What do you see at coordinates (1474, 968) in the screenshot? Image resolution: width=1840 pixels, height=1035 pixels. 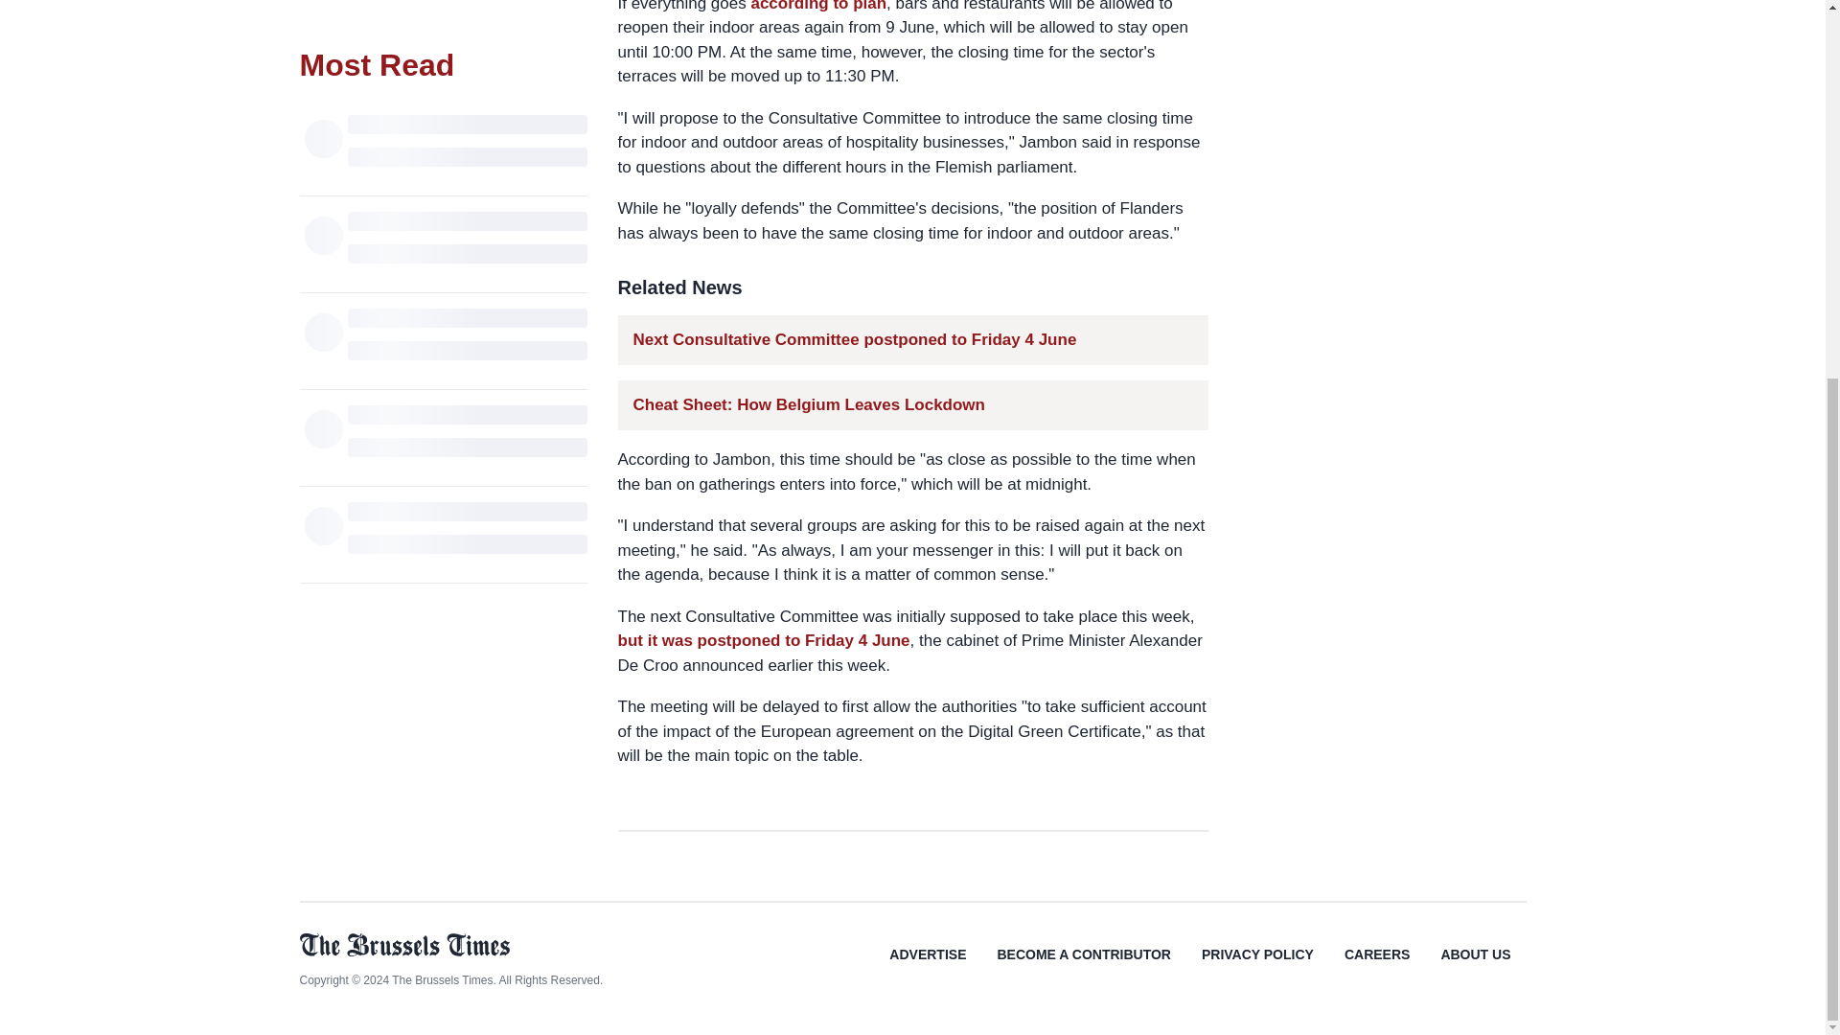 I see `ABOUT US` at bounding box center [1474, 968].